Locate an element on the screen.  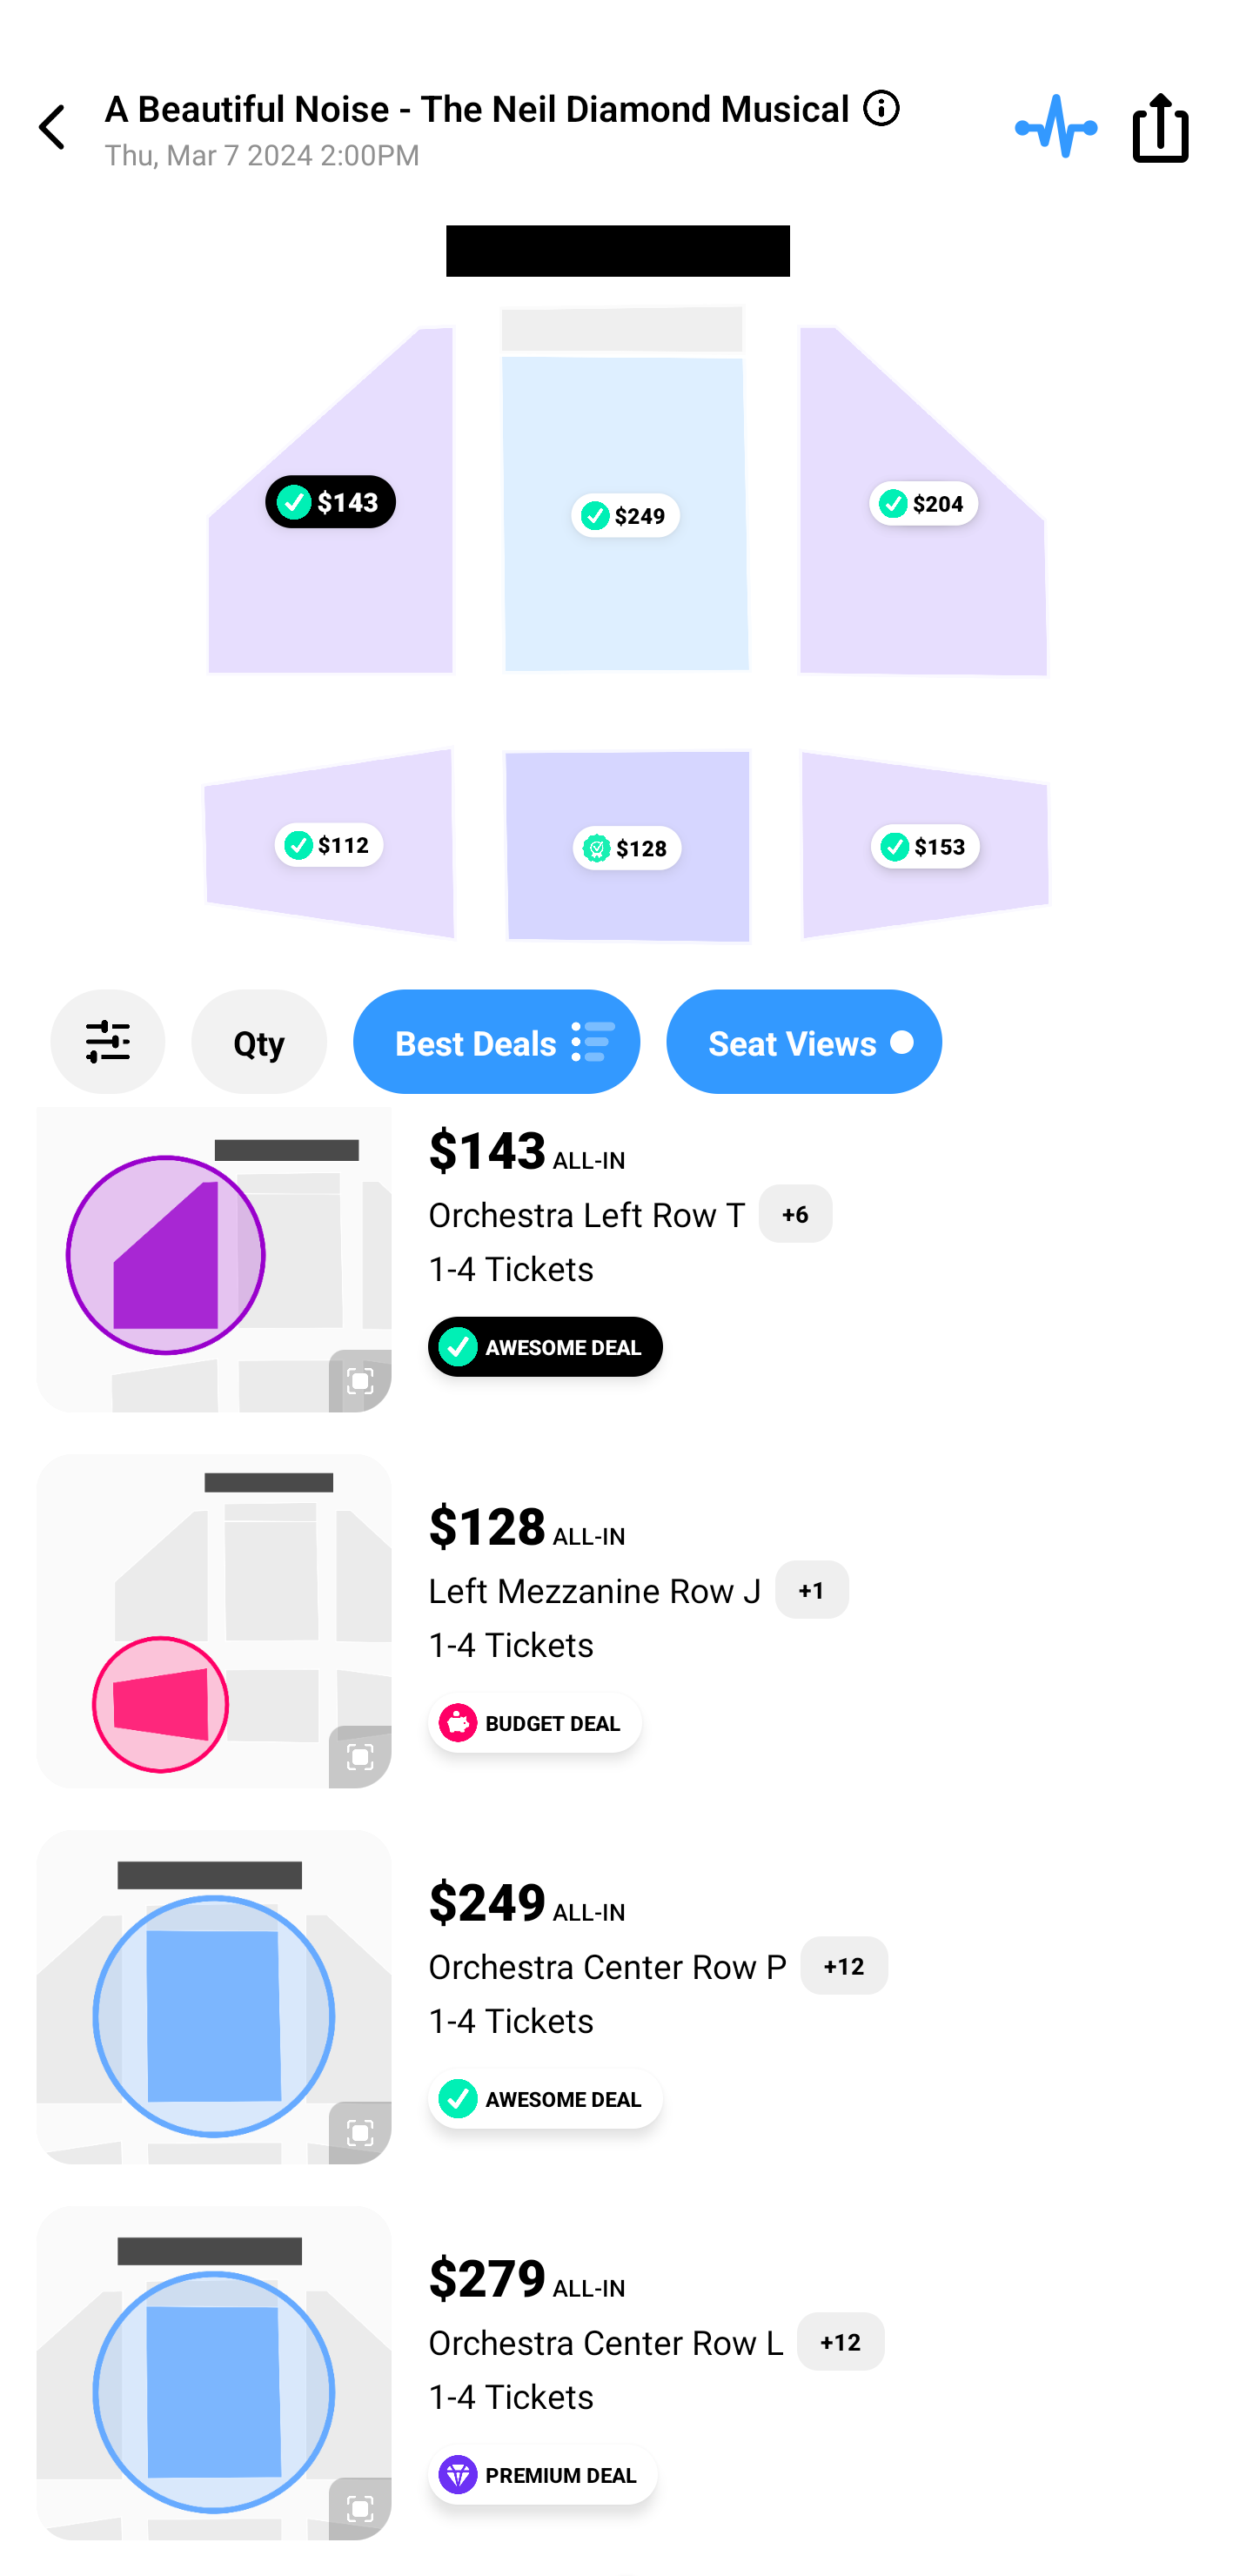
Best Deals is located at coordinates (496, 1042).